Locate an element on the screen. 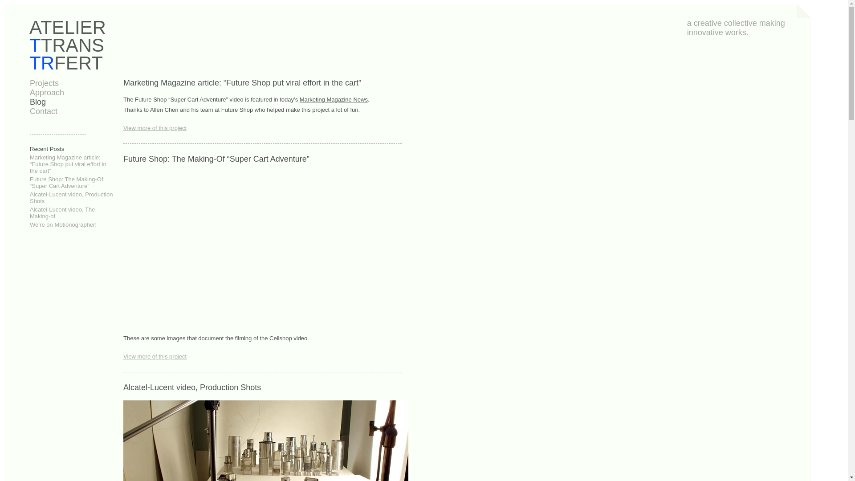  Alcatel-Lucent video, Production Shots is located at coordinates (71, 198).